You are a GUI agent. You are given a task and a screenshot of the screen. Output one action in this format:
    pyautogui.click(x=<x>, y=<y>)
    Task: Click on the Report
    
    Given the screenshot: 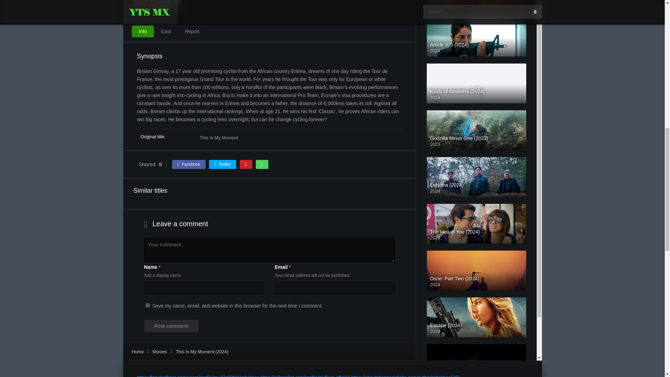 What is the action you would take?
    pyautogui.click(x=192, y=31)
    